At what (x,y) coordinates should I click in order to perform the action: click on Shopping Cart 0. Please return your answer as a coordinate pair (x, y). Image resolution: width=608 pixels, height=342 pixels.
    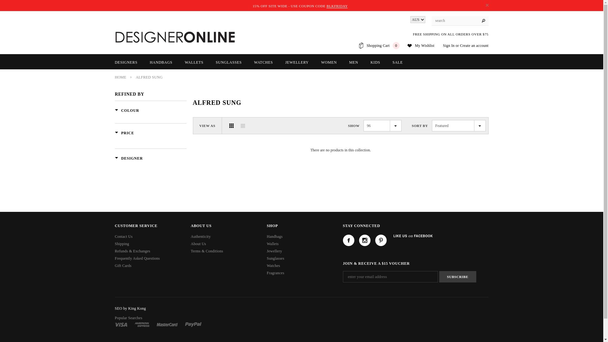
    Looking at the image, I should click on (383, 46).